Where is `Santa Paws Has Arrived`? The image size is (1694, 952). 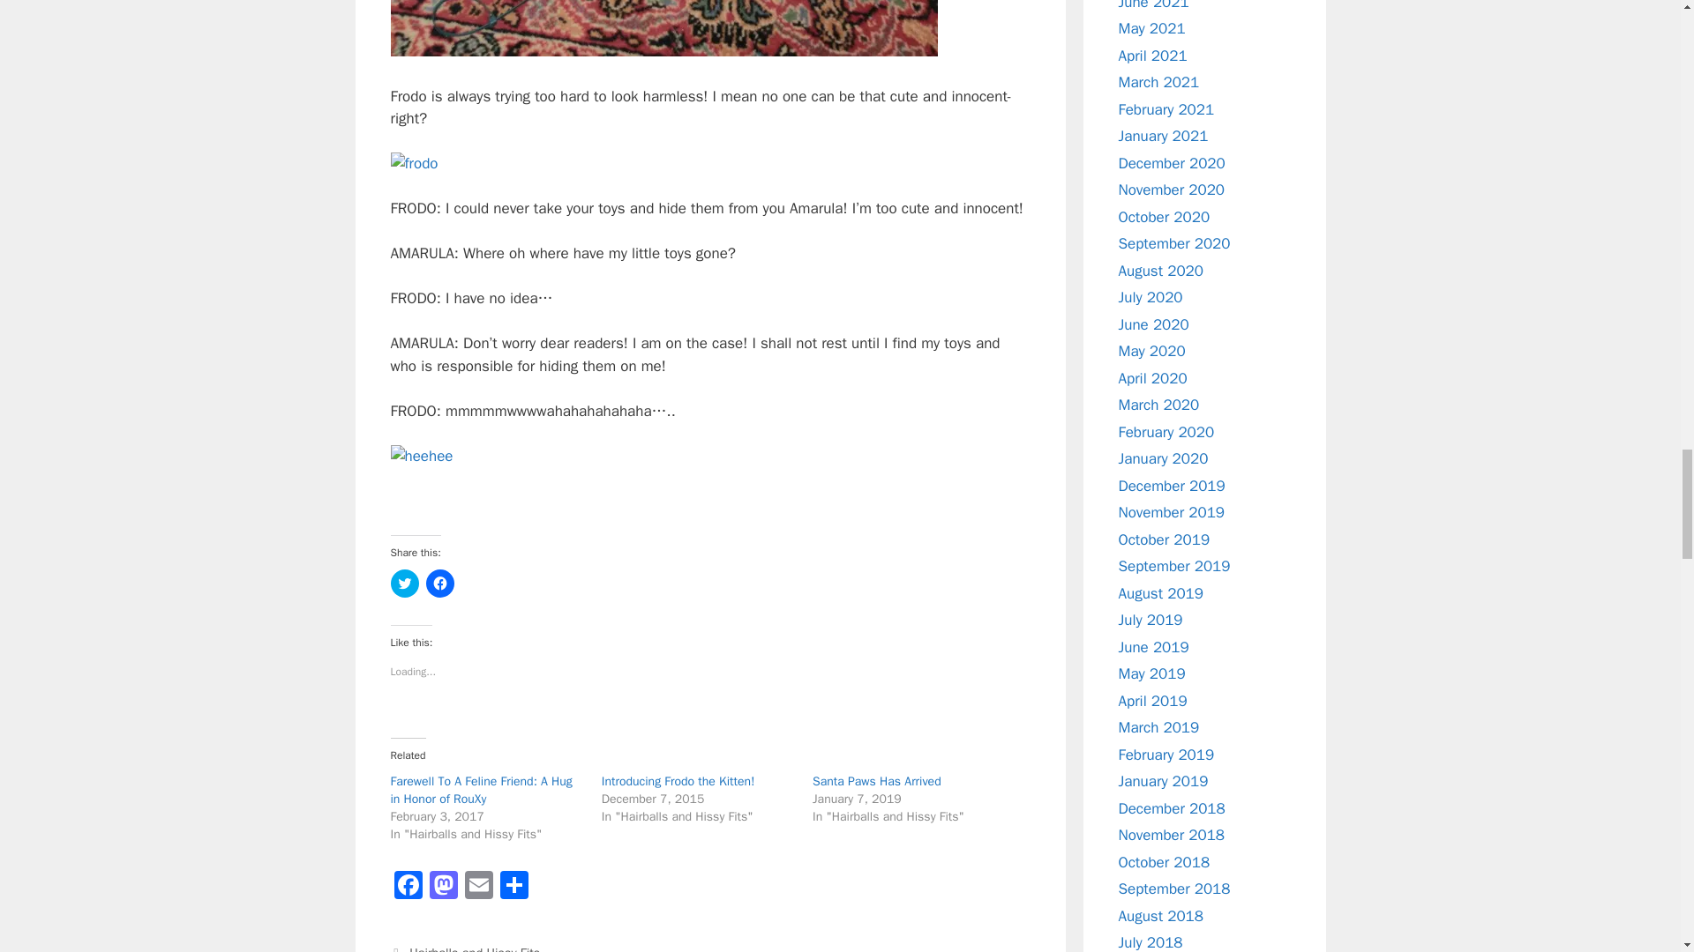 Santa Paws Has Arrived is located at coordinates (877, 781).